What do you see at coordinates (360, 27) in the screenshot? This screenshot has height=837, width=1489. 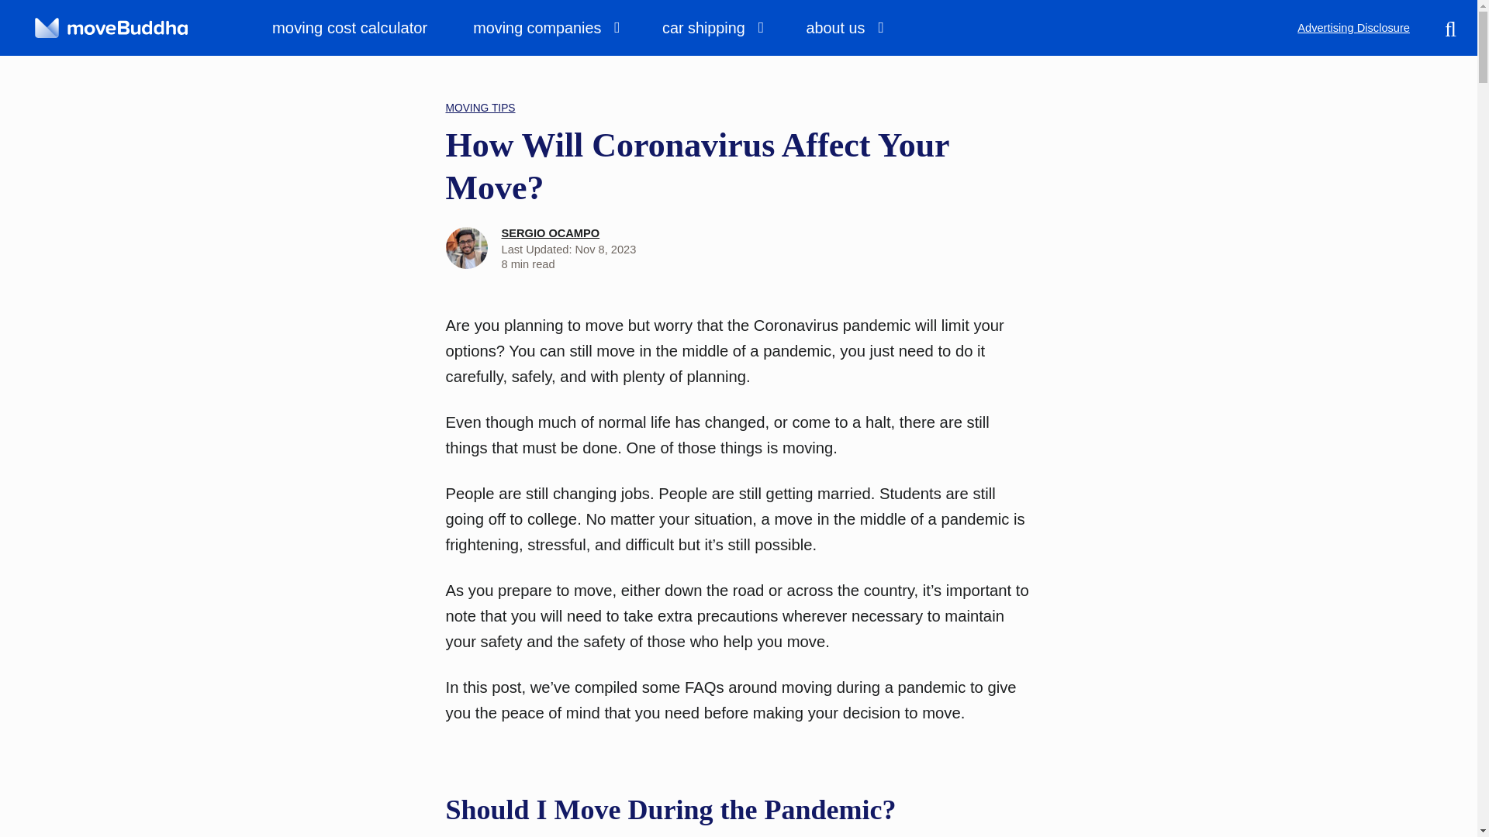 I see `moving cost calculator` at bounding box center [360, 27].